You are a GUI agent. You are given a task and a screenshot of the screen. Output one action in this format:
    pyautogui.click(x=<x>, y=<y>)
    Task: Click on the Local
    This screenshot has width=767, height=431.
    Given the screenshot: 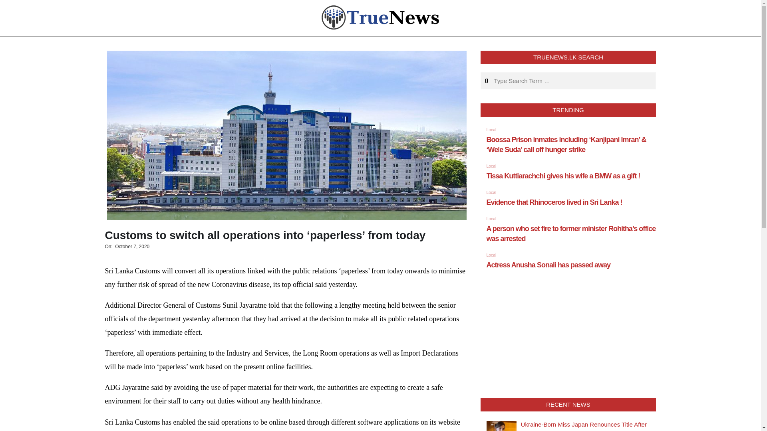 What is the action you would take?
    pyautogui.click(x=491, y=129)
    